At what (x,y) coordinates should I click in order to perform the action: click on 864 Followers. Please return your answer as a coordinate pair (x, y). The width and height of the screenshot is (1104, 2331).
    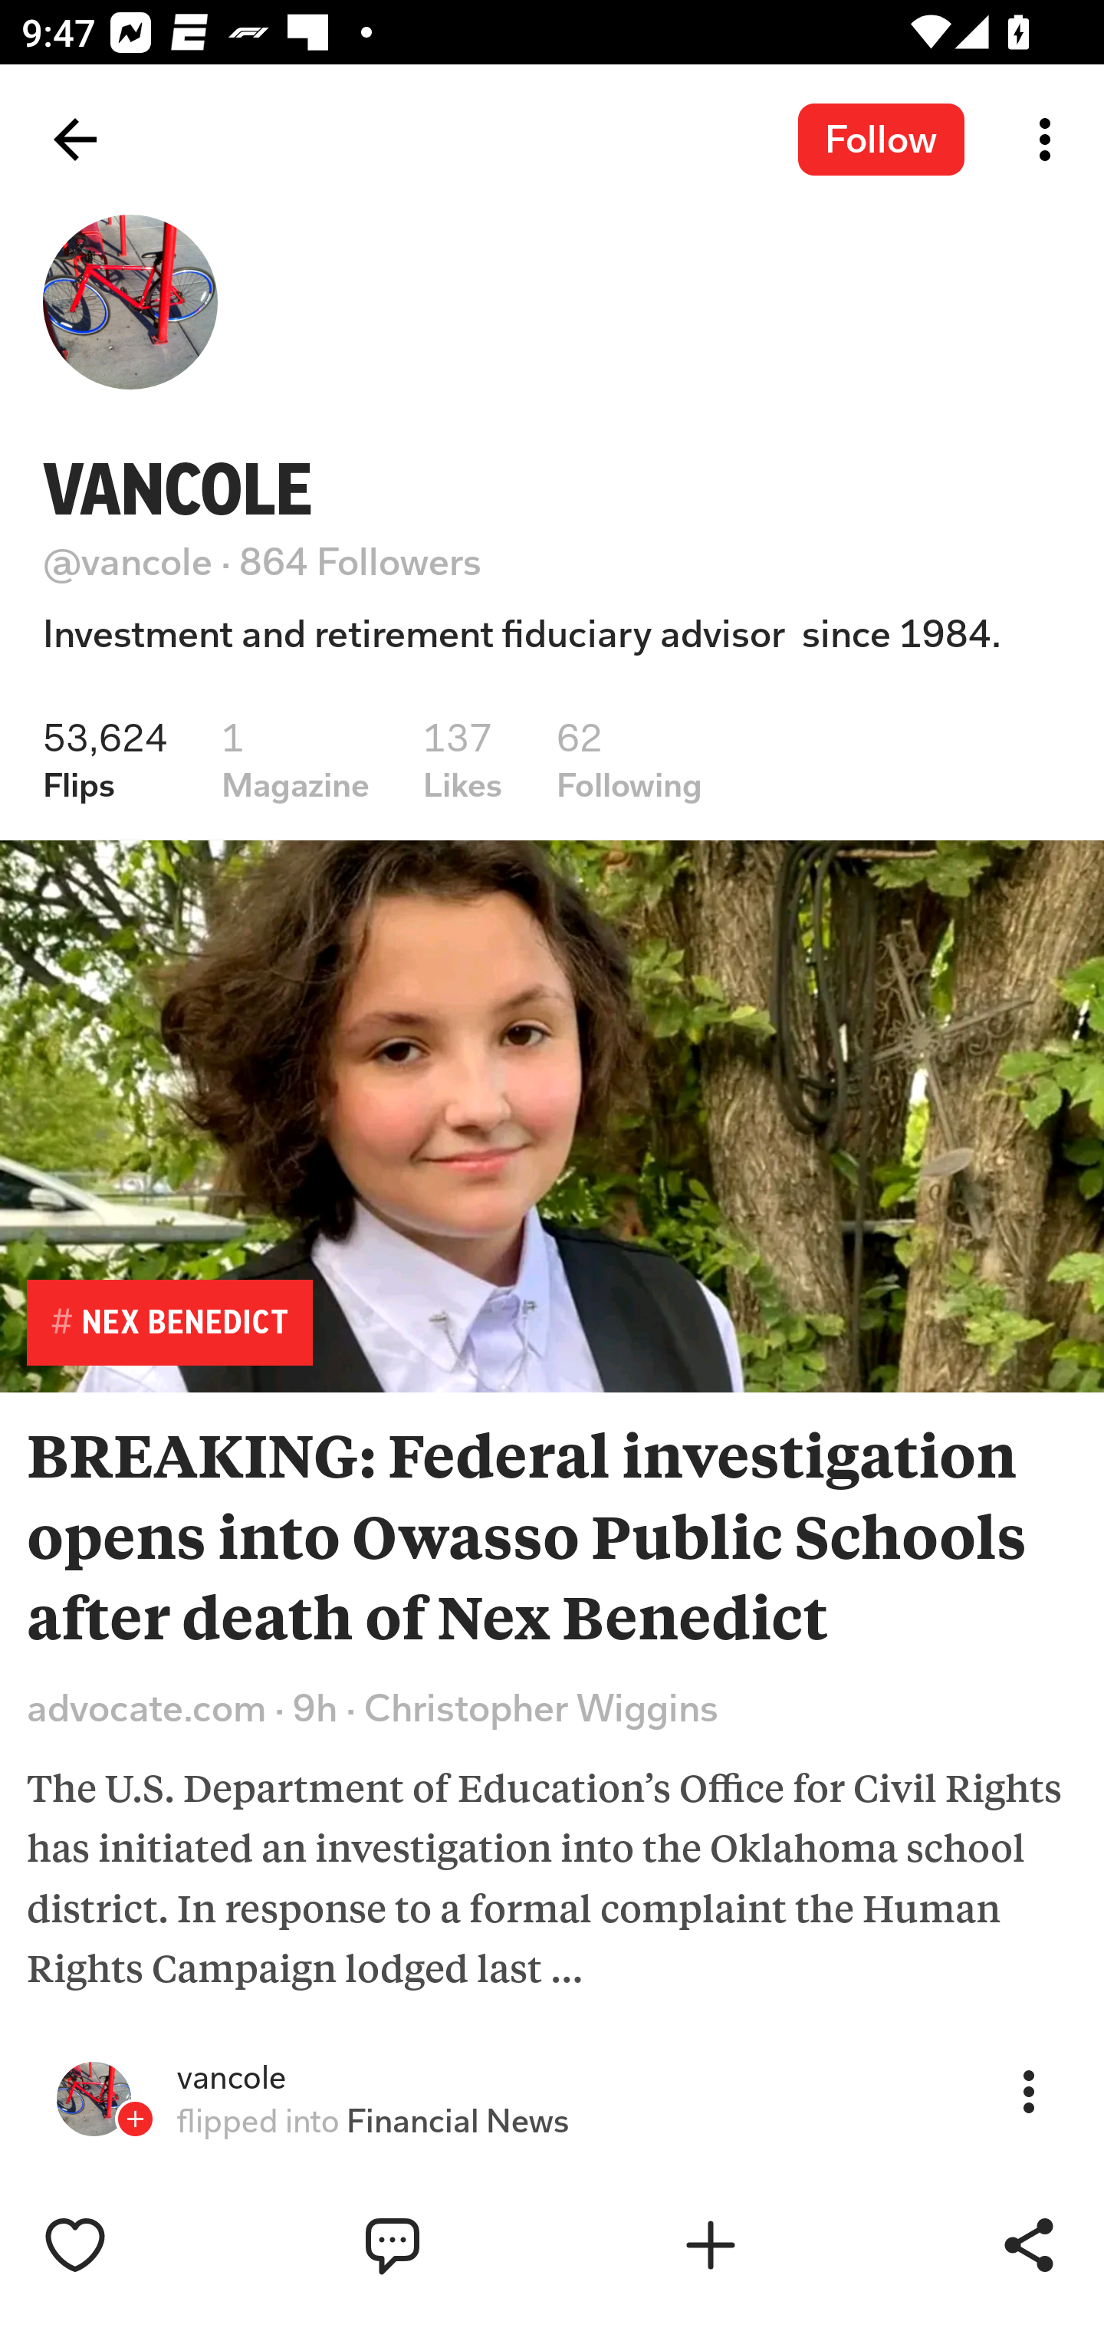
    Looking at the image, I should click on (360, 561).